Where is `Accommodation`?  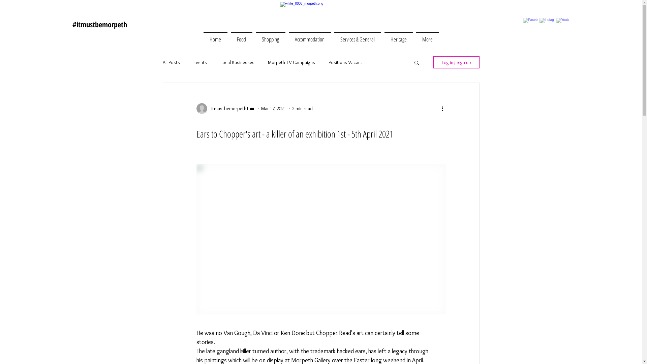
Accommodation is located at coordinates (310, 36).